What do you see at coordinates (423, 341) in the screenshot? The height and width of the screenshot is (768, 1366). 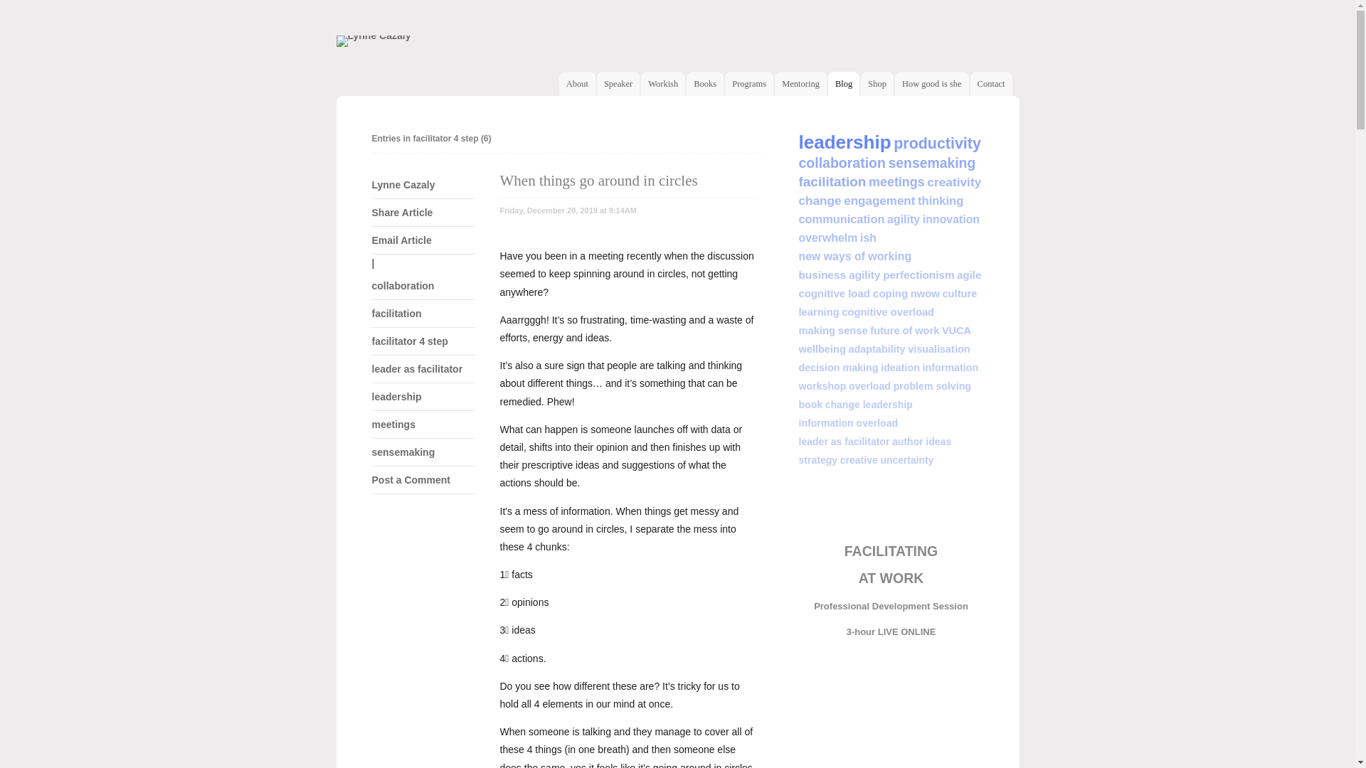 I see `facilitator 4 step` at bounding box center [423, 341].